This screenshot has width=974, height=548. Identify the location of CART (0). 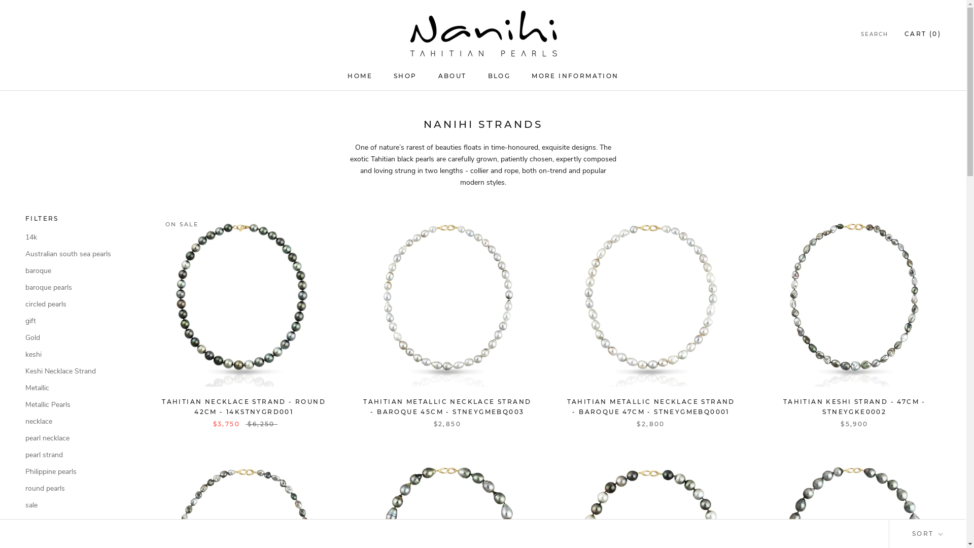
(923, 33).